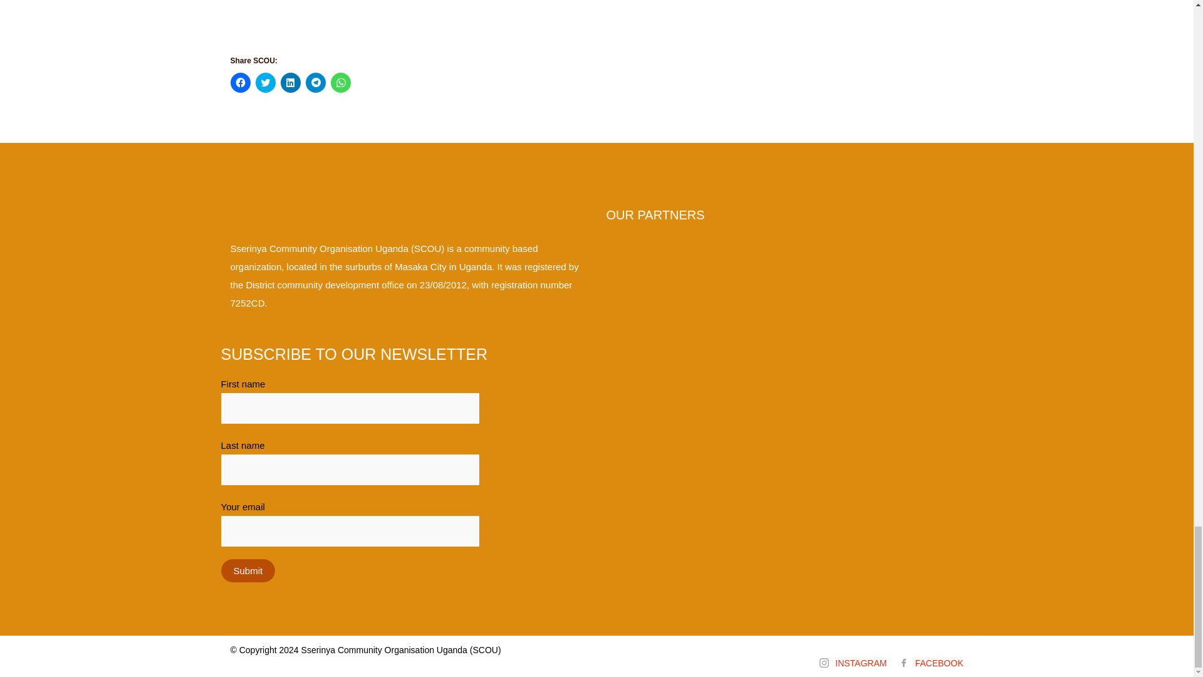 Image resolution: width=1203 pixels, height=677 pixels. What do you see at coordinates (341, 82) in the screenshot?
I see `Click to share on WhatsApp` at bounding box center [341, 82].